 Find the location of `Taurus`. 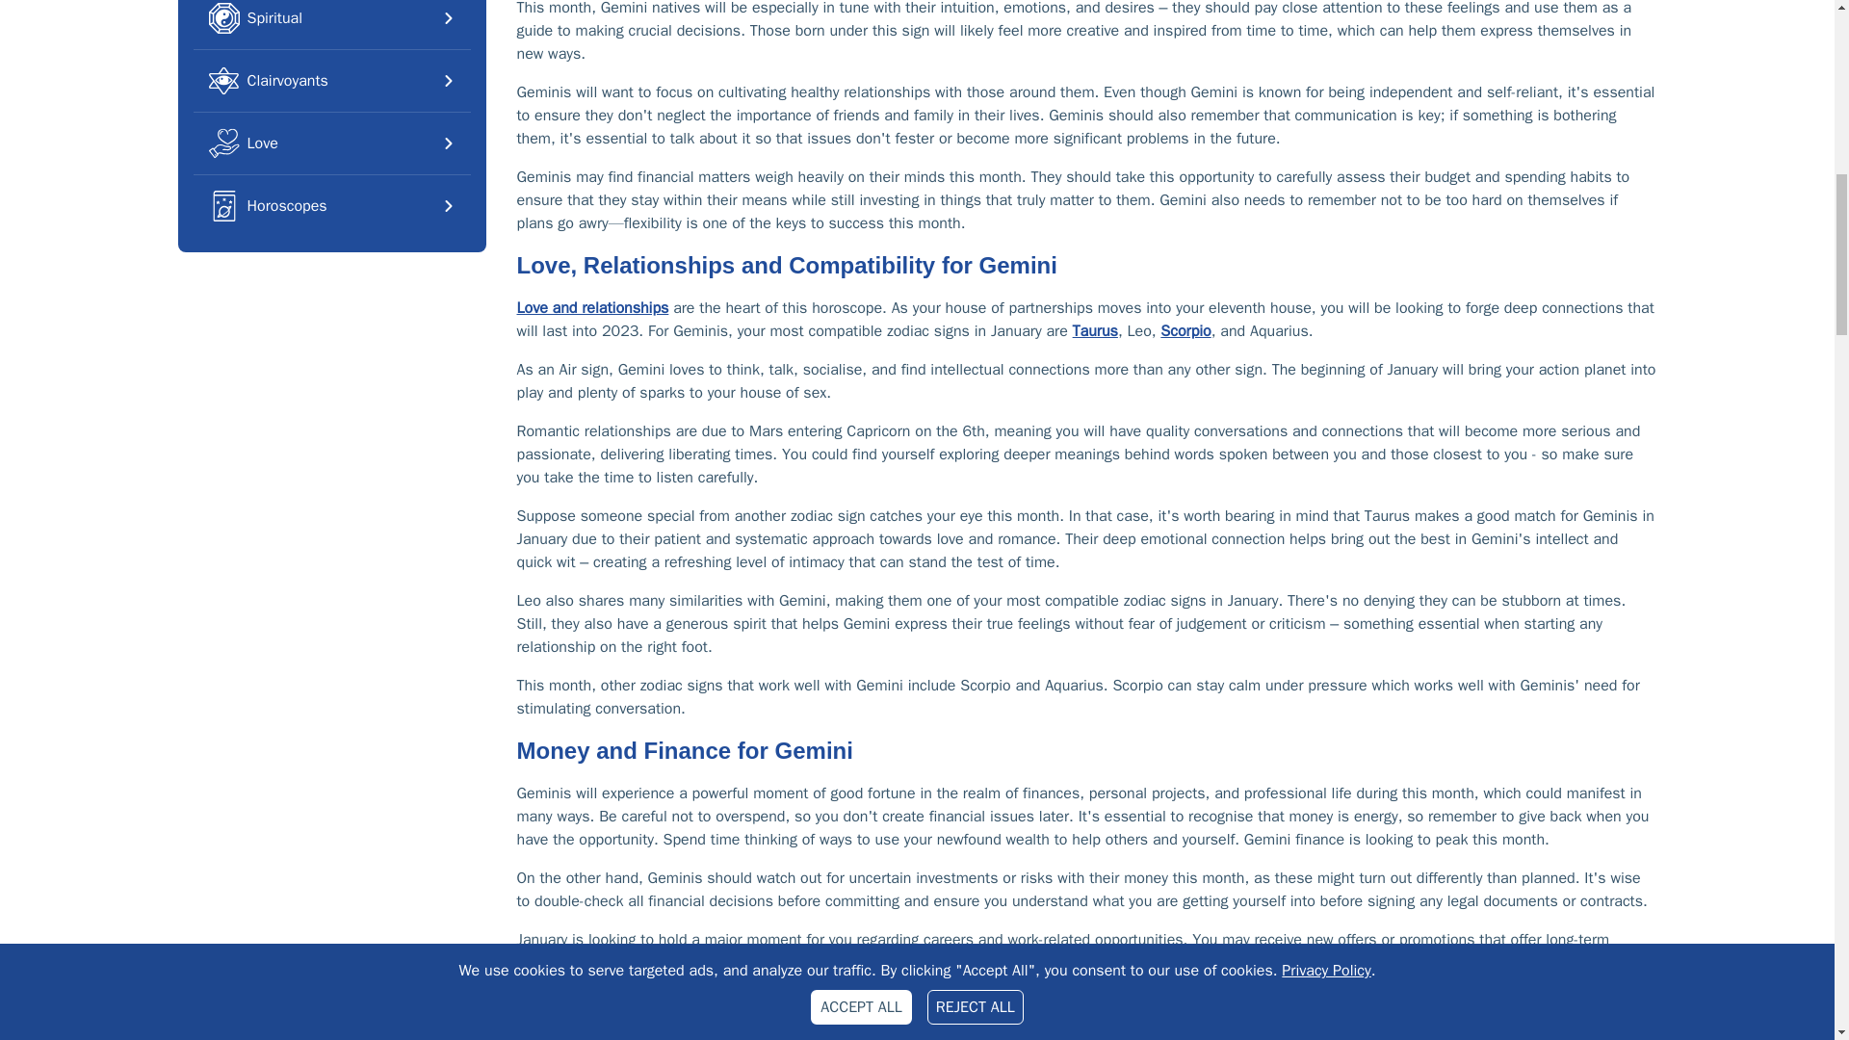

Taurus is located at coordinates (1095, 331).